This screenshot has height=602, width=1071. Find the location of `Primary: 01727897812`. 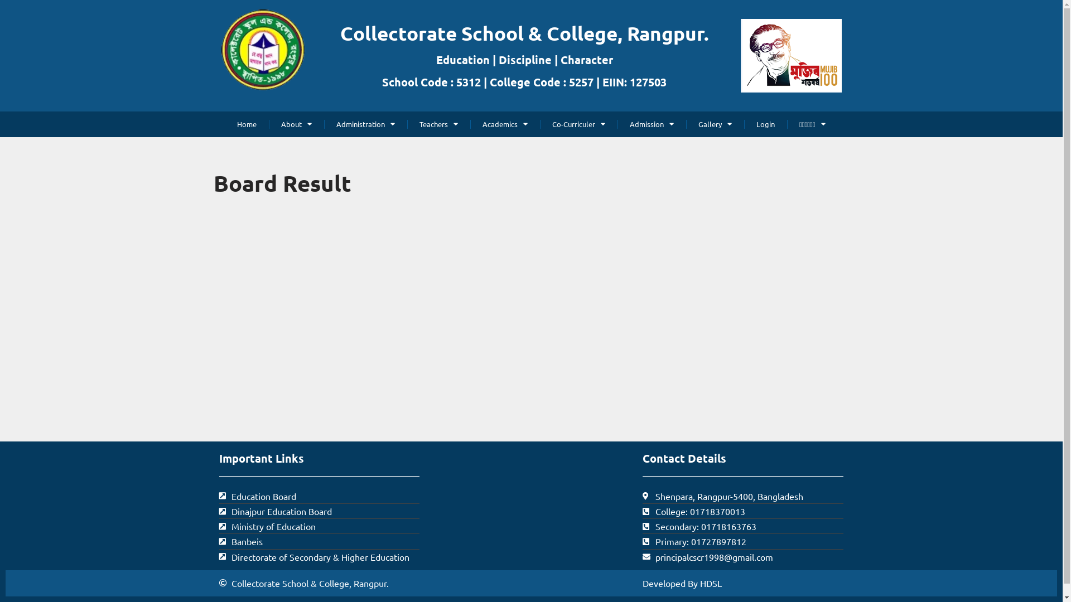

Primary: 01727897812 is located at coordinates (743, 542).